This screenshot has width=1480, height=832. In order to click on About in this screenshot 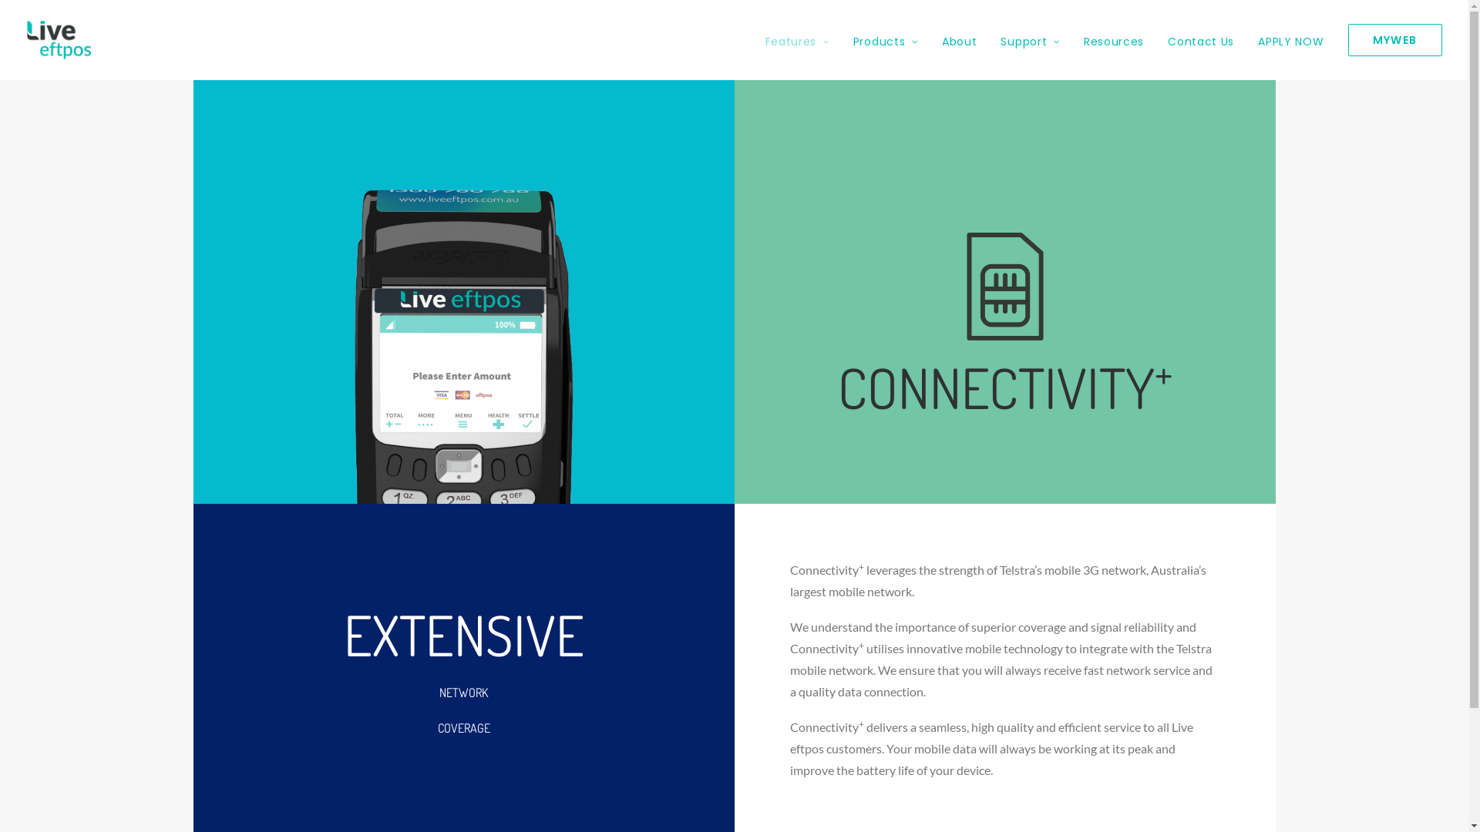, I will do `click(960, 40)`.